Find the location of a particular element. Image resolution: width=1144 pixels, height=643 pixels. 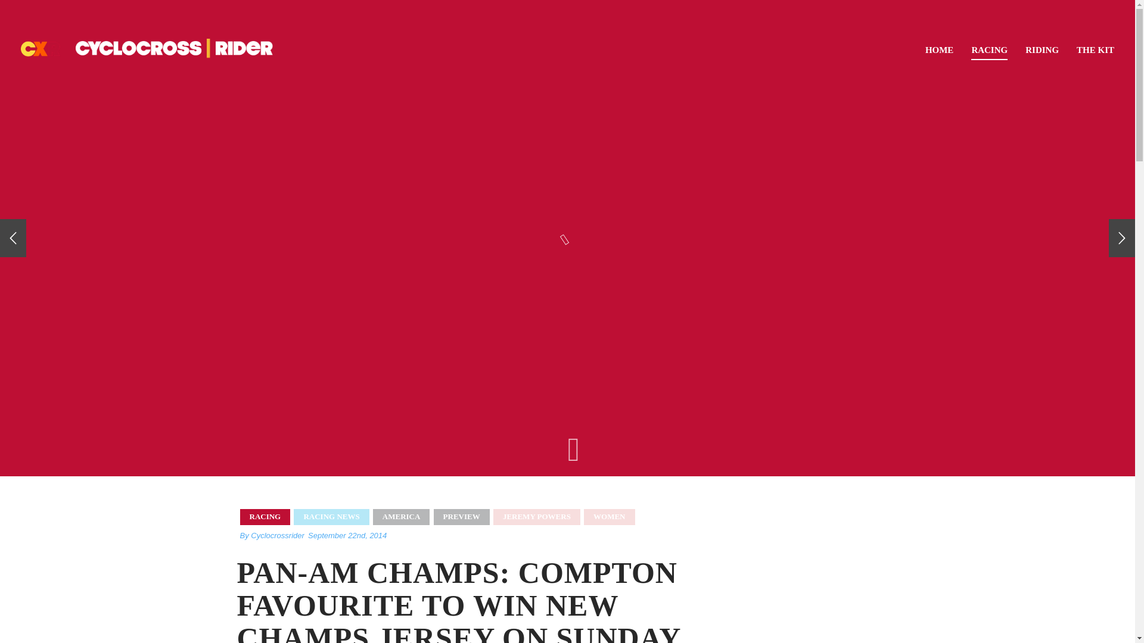

RIDING is located at coordinates (1042, 47).